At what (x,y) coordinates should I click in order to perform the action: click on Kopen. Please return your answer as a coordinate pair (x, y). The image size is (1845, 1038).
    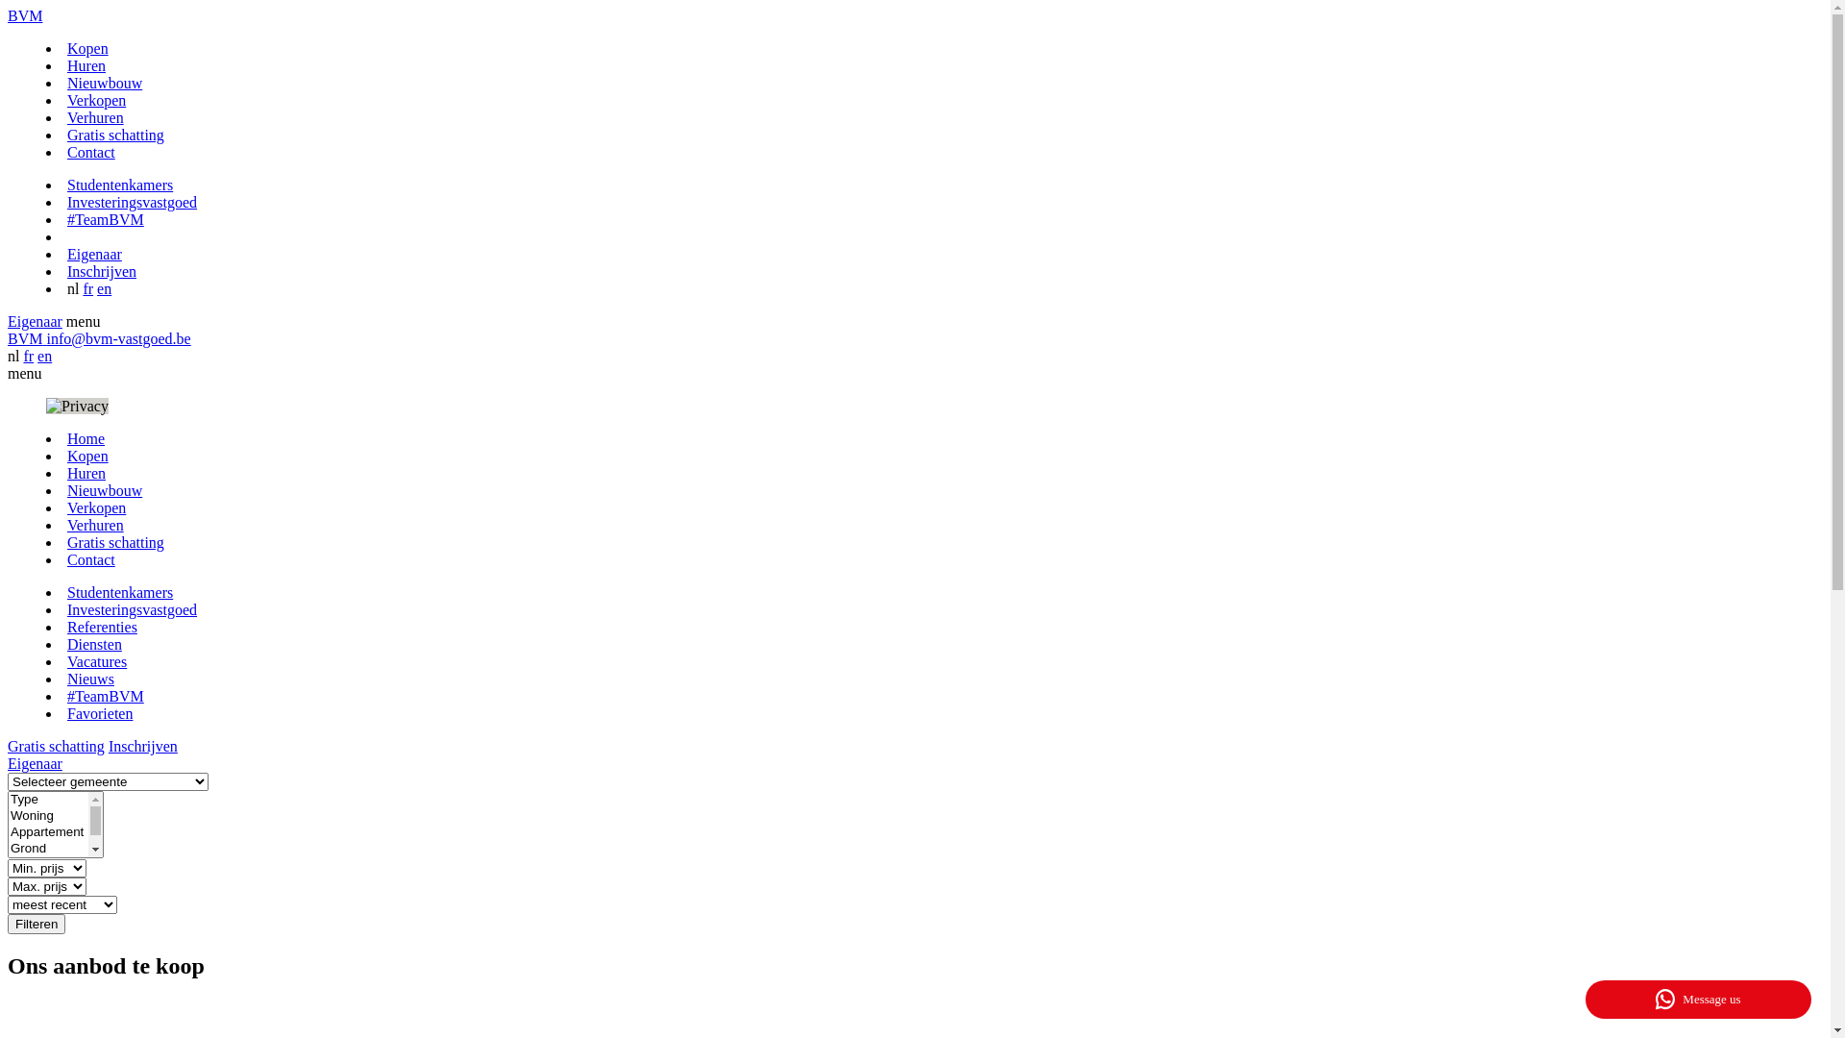
    Looking at the image, I should click on (88, 48).